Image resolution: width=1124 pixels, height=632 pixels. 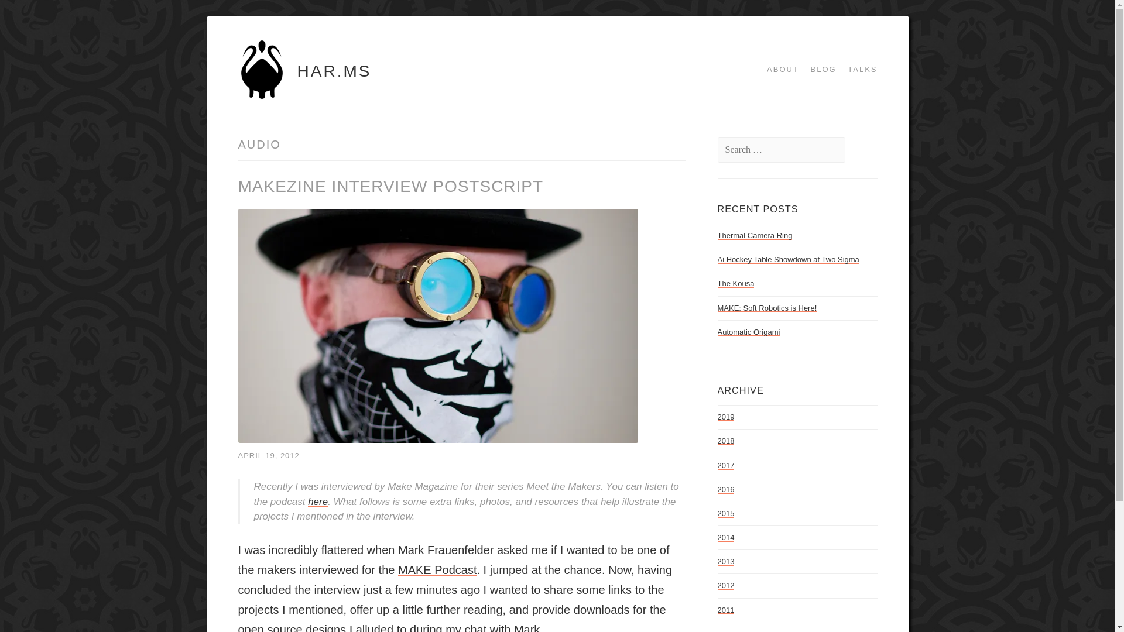 What do you see at coordinates (858, 69) in the screenshot?
I see `TALKS` at bounding box center [858, 69].